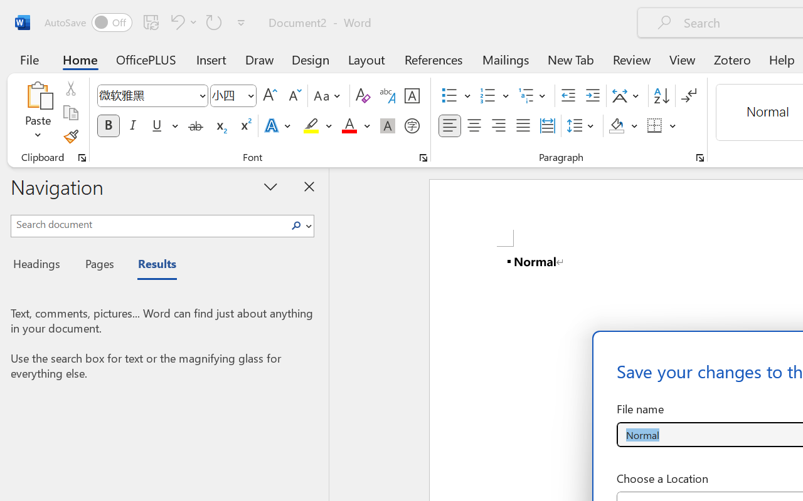  What do you see at coordinates (182, 22) in the screenshot?
I see `Undo Text Fill Effect` at bounding box center [182, 22].